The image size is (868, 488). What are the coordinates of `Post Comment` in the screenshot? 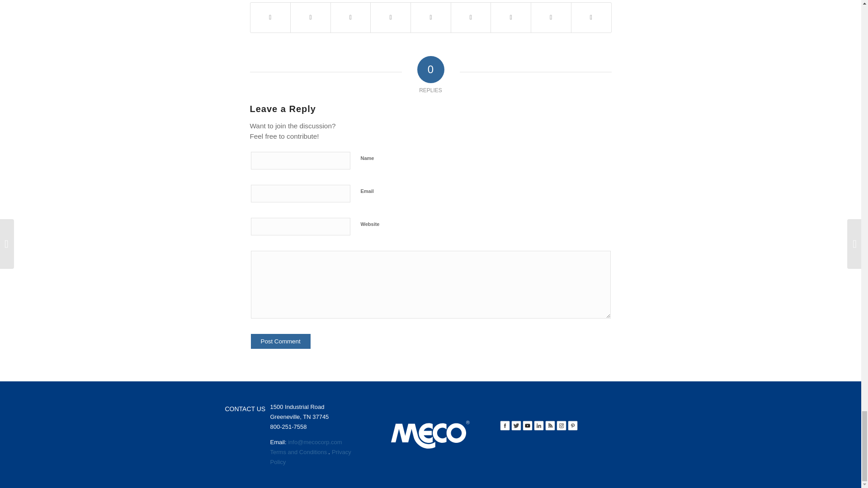 It's located at (280, 341).